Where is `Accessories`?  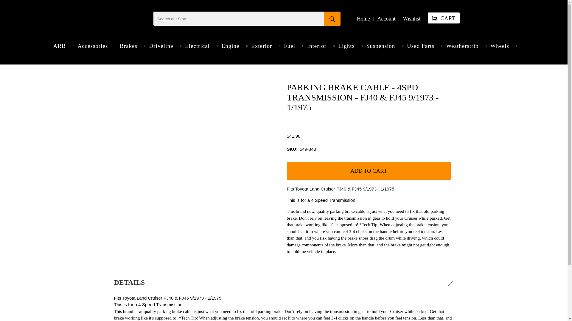 Accessories is located at coordinates (95, 46).